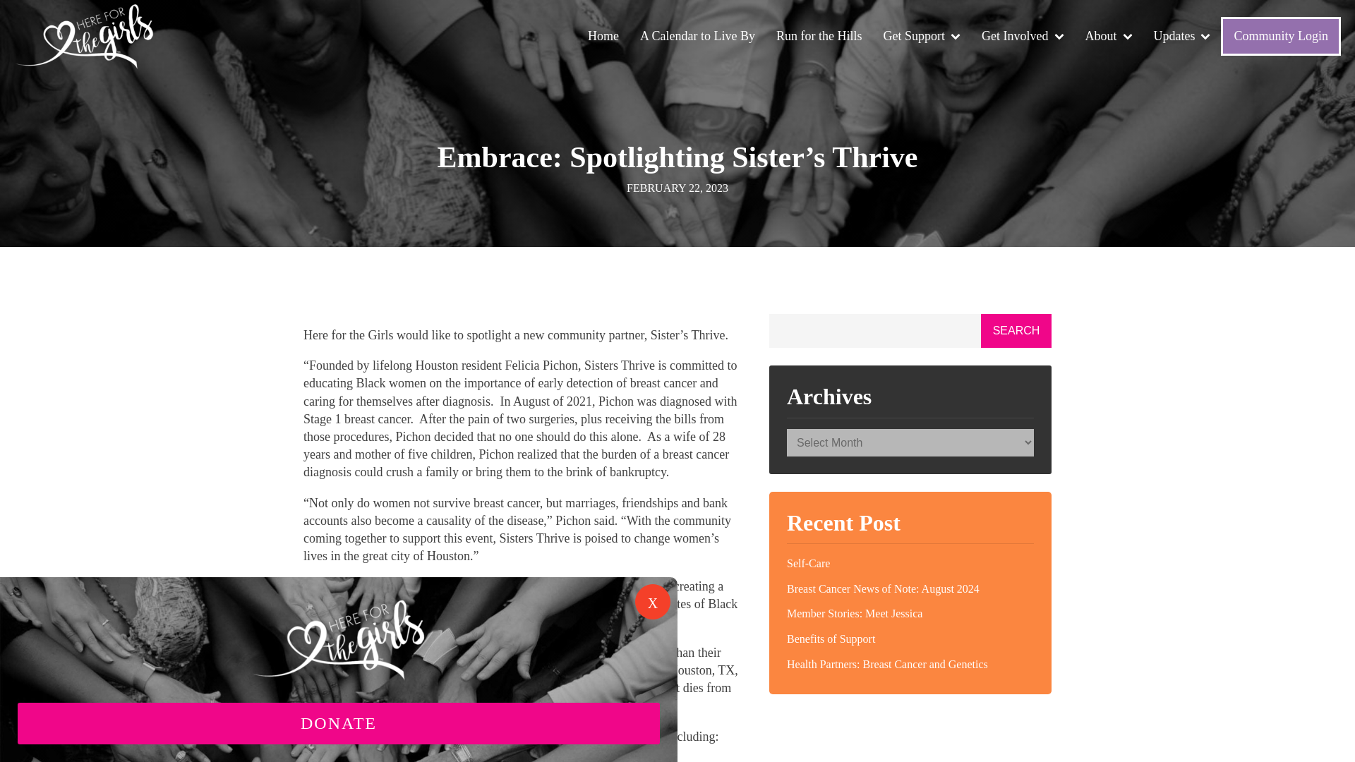 This screenshot has height=762, width=1355. What do you see at coordinates (1183, 36) in the screenshot?
I see `Updates` at bounding box center [1183, 36].